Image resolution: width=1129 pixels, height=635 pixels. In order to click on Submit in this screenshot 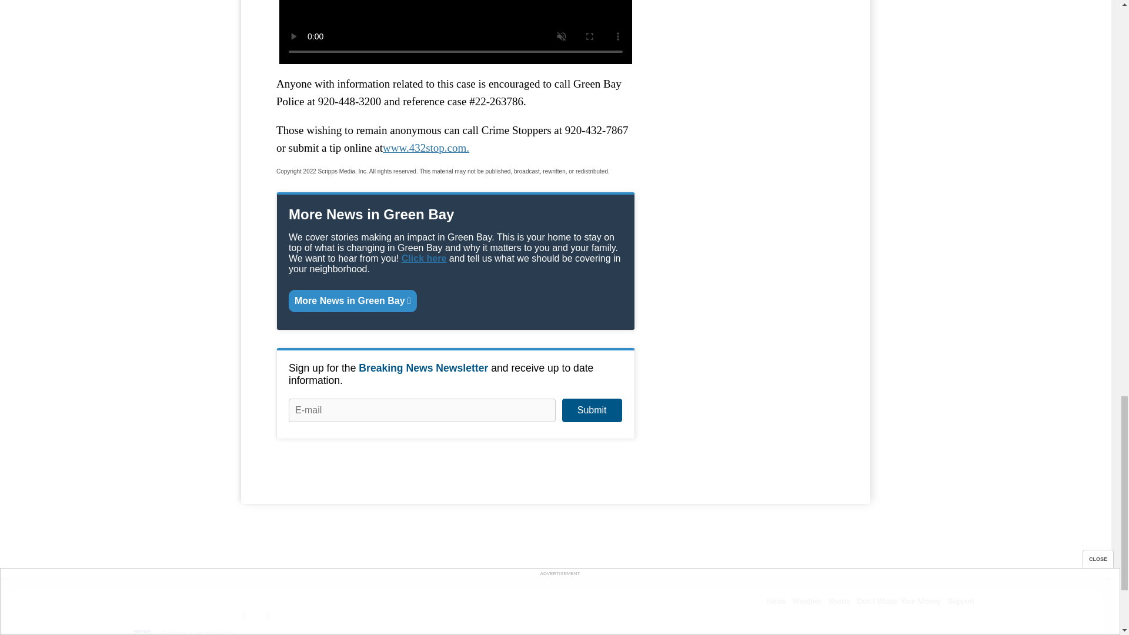, I will do `click(592, 410)`.